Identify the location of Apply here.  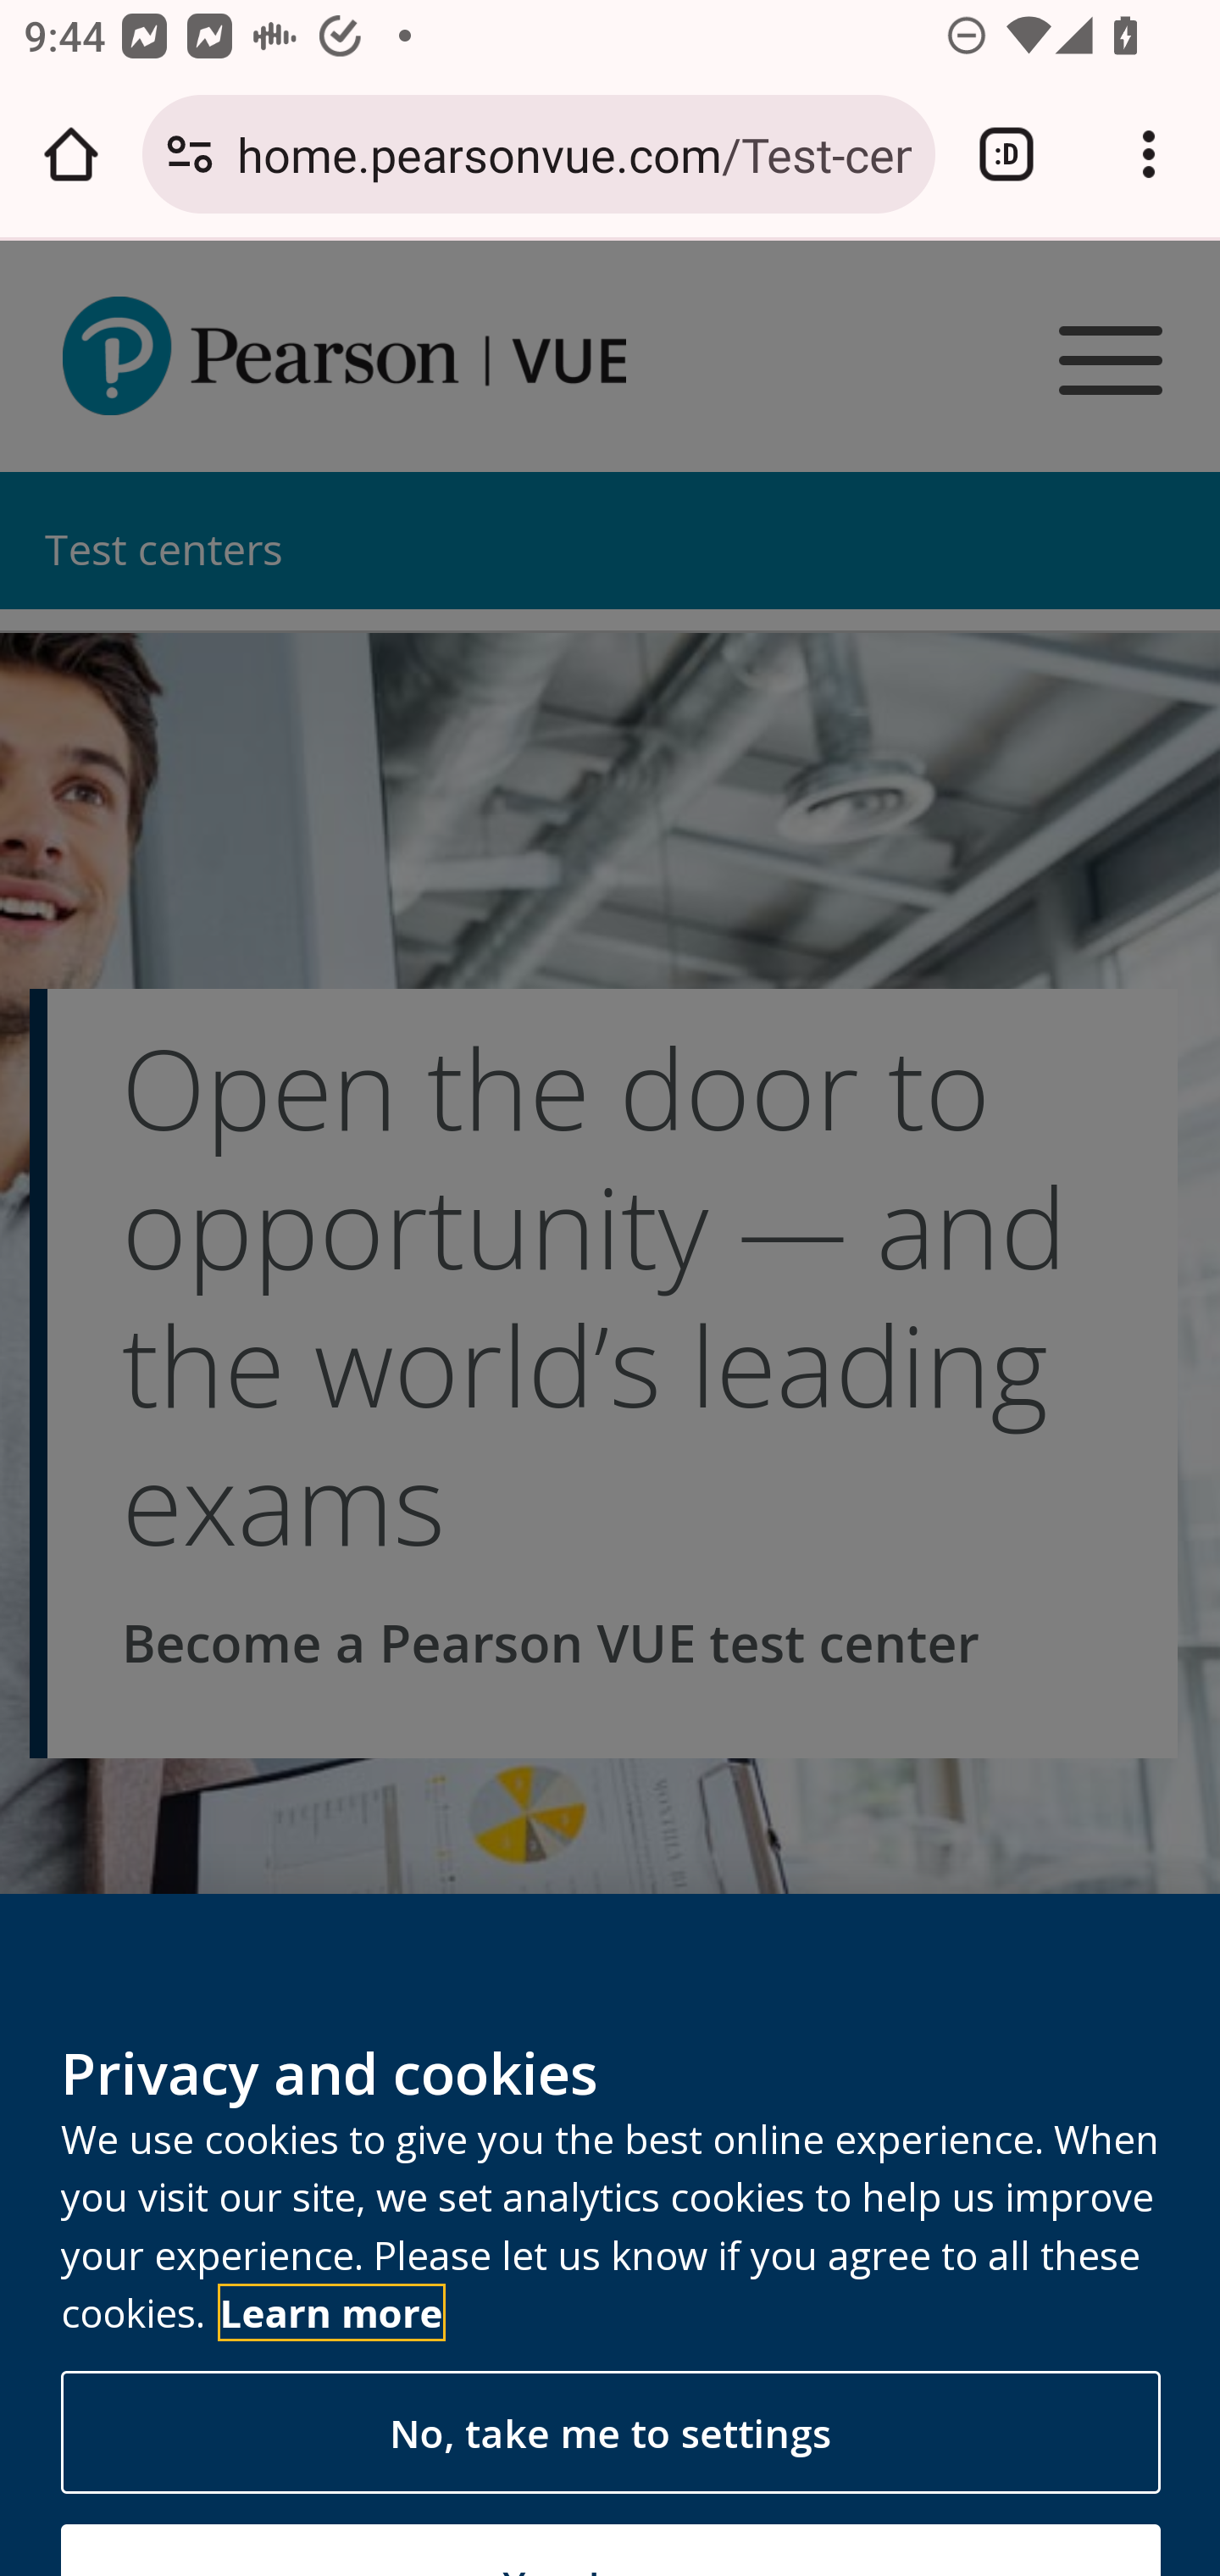
(612, 2238).